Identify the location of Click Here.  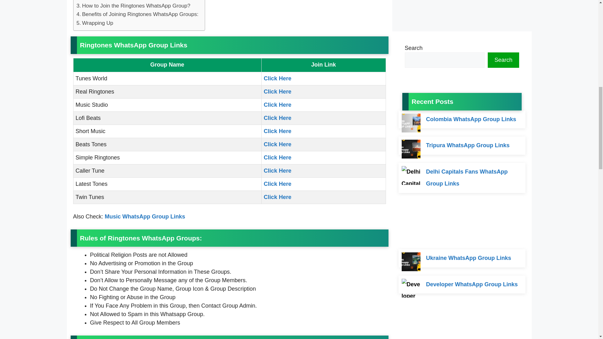
(278, 92).